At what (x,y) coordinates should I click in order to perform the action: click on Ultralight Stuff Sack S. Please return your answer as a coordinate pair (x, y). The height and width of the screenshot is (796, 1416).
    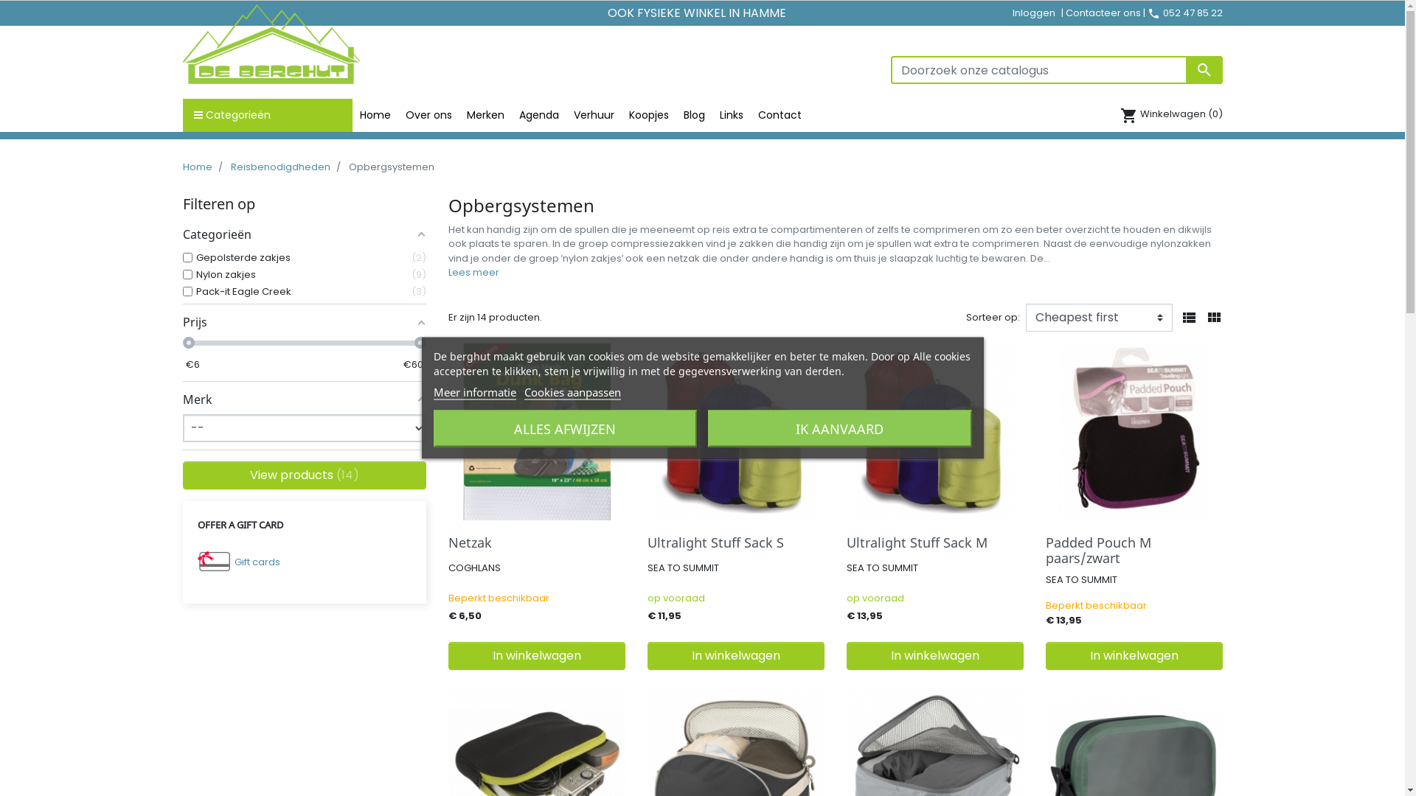
    Looking at the image, I should click on (715, 542).